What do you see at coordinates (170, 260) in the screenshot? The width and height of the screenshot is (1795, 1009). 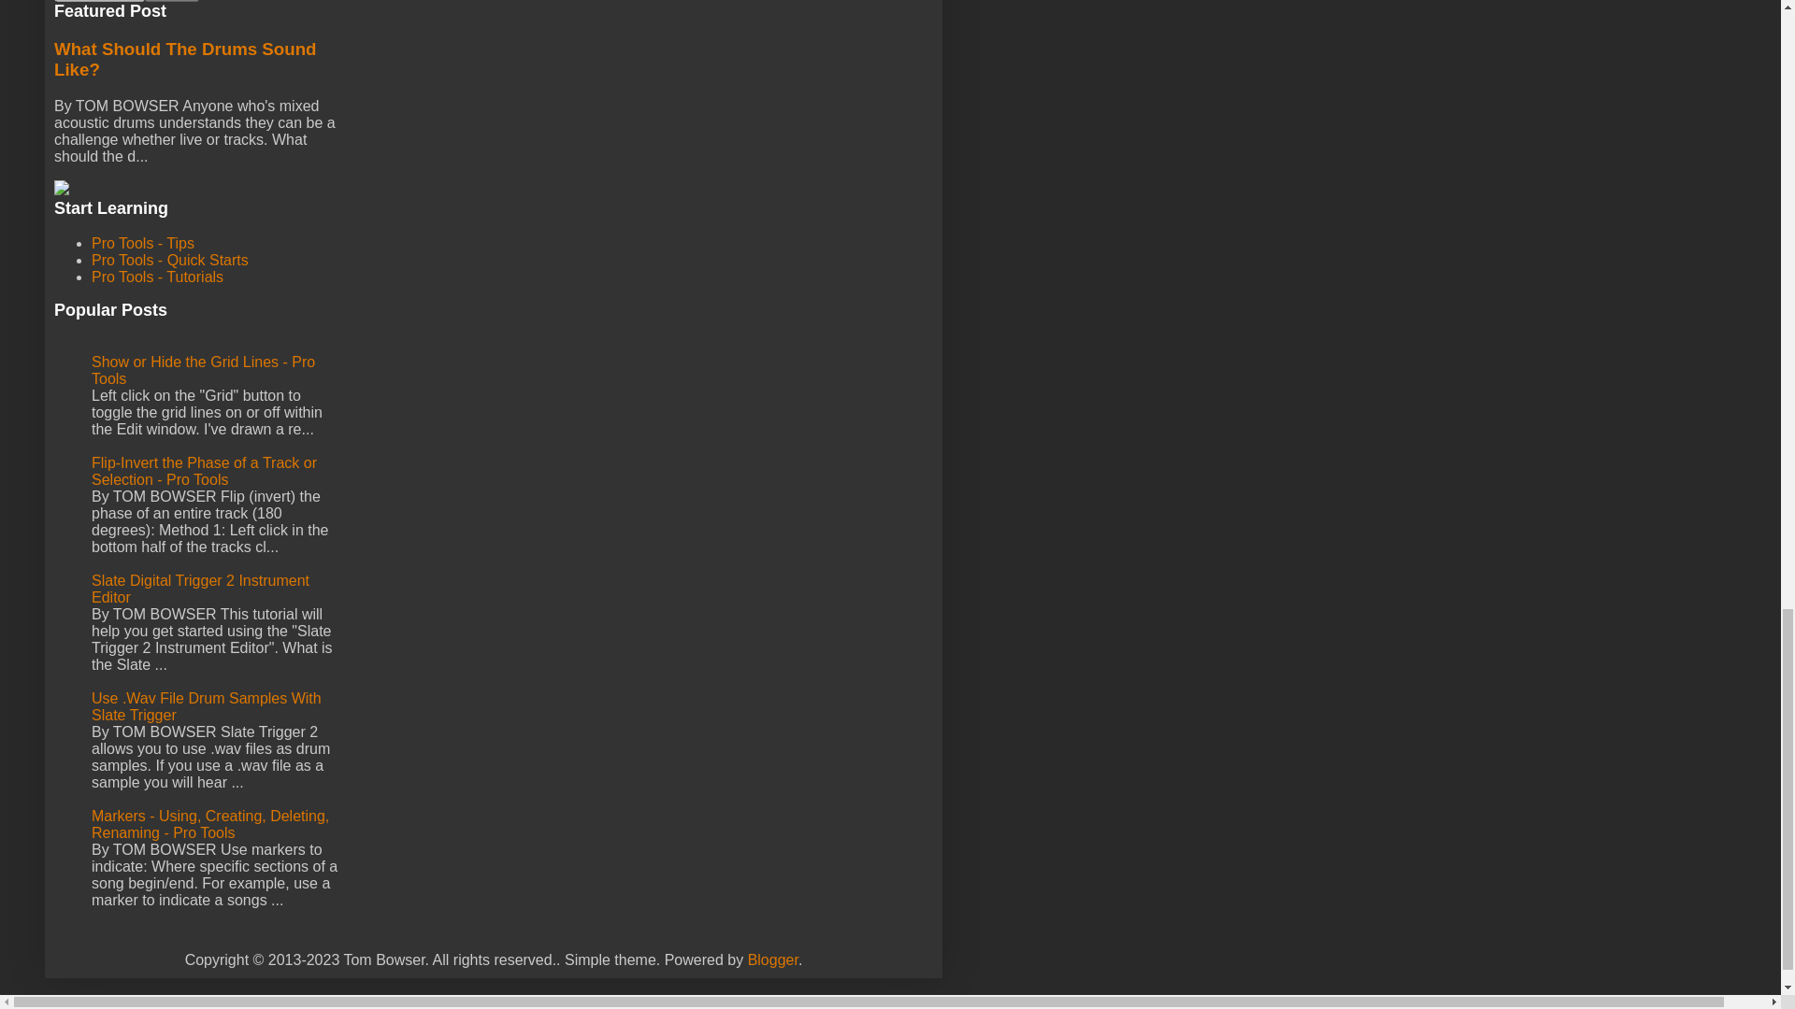 I see `Pro Tools - Quick Starts` at bounding box center [170, 260].